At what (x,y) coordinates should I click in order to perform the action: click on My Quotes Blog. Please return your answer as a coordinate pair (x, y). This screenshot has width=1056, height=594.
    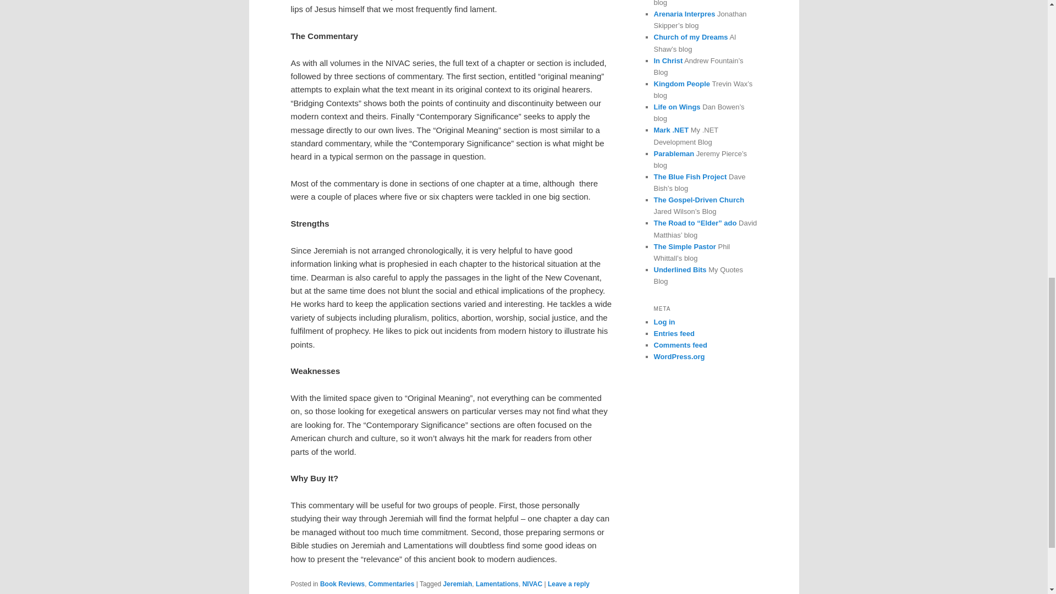
    Looking at the image, I should click on (680, 269).